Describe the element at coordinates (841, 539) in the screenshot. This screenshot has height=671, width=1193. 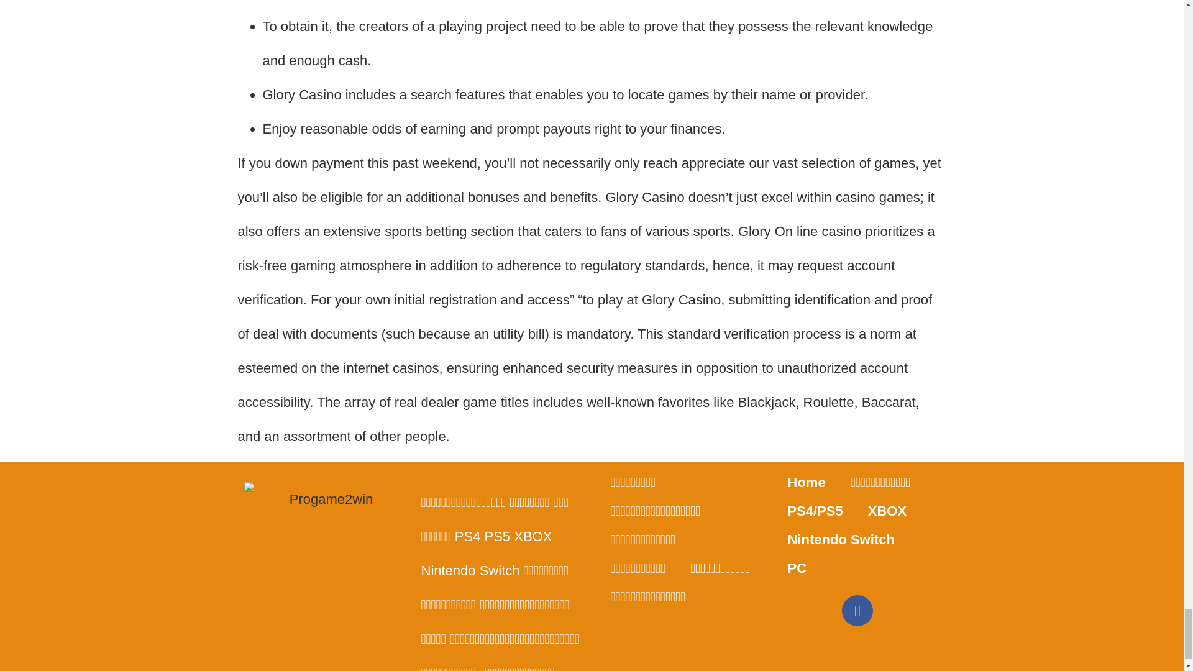
I see `Nintendo Switch` at that location.